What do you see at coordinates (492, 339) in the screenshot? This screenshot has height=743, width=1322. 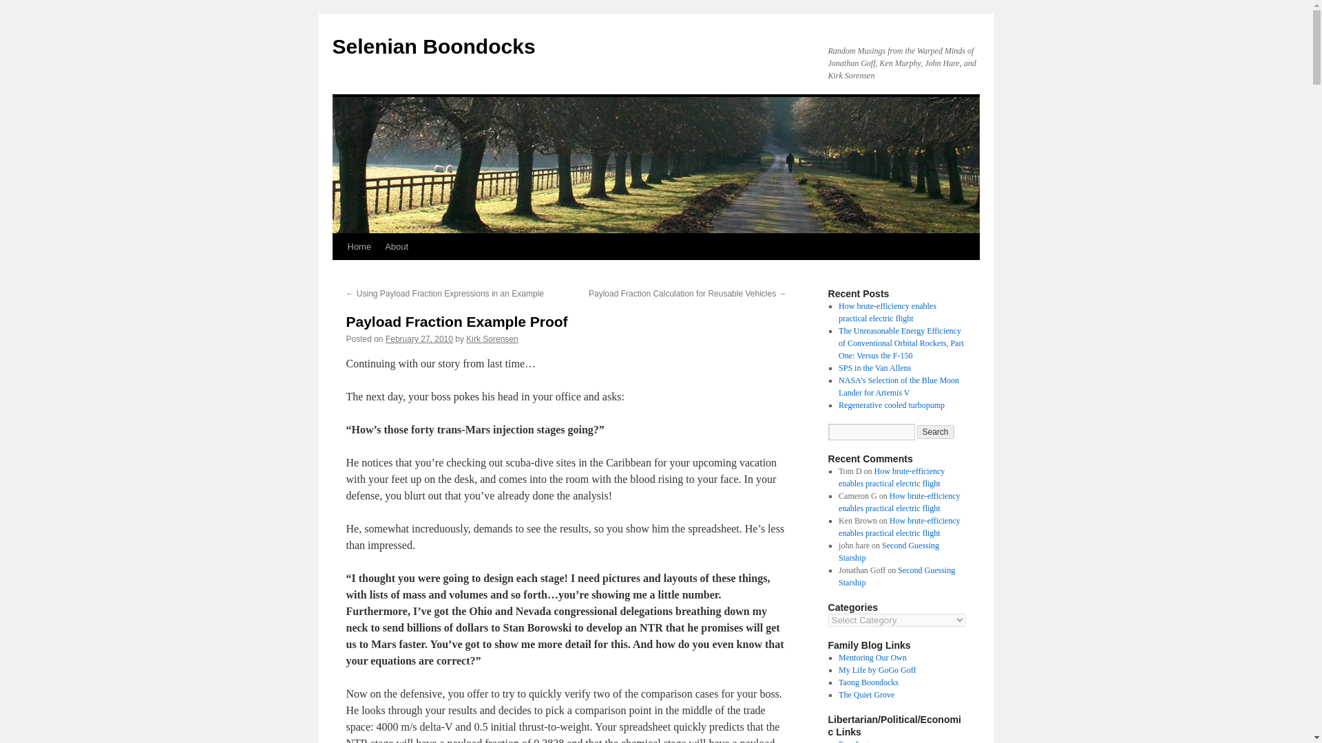 I see `View all posts by Kirk Sorensen` at bounding box center [492, 339].